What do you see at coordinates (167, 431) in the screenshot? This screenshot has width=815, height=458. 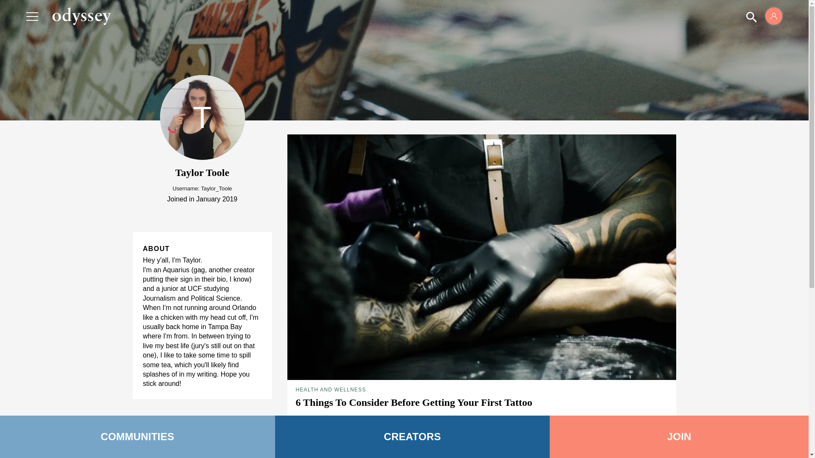 I see `Report this User` at bounding box center [167, 431].